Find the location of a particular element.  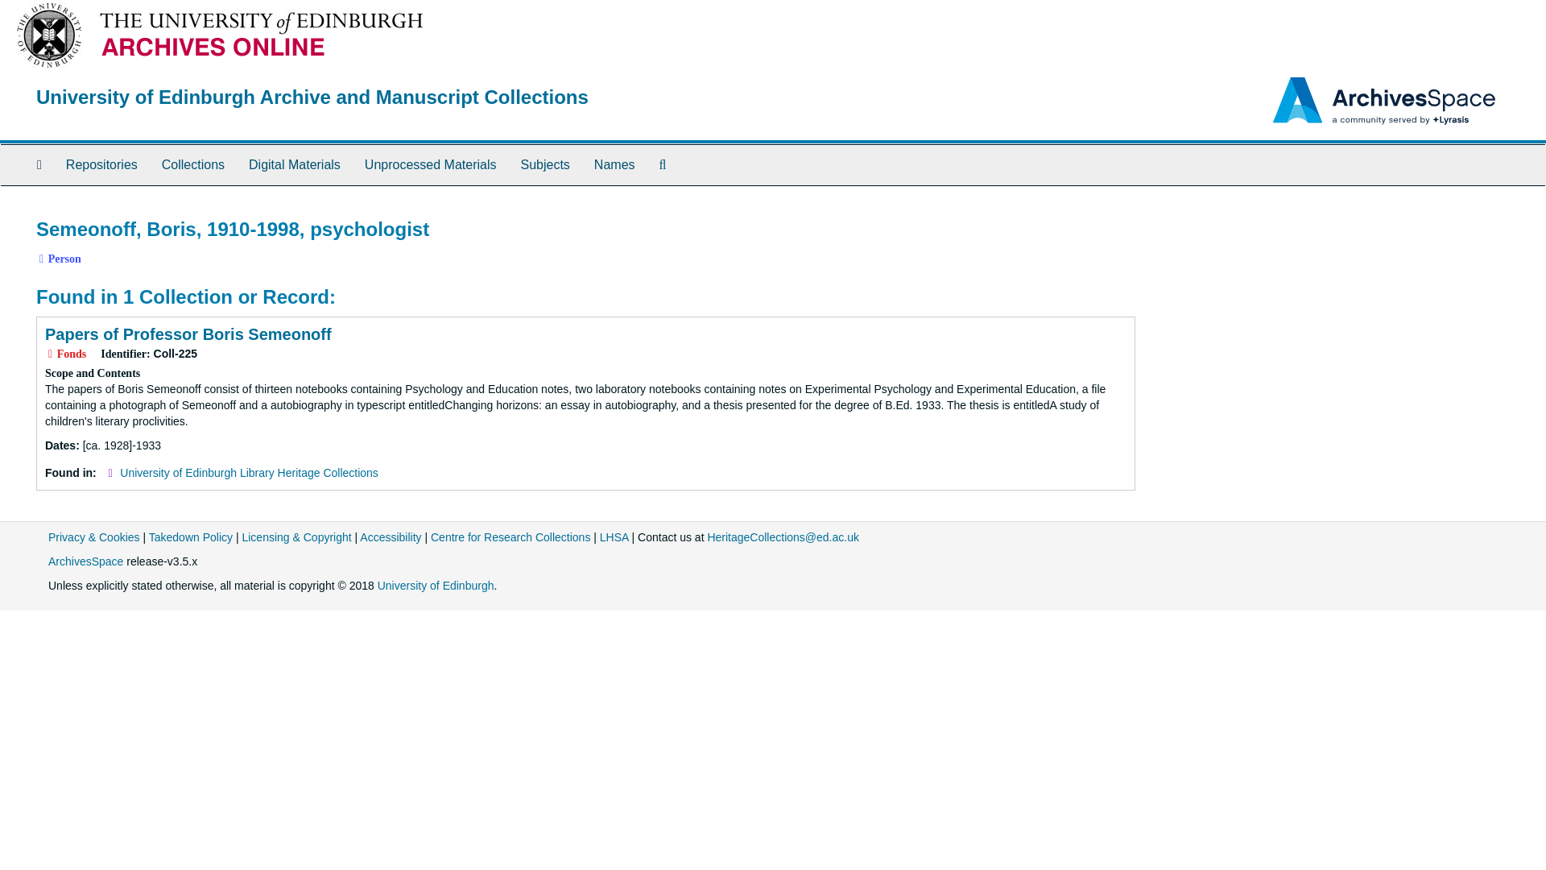

Repositories is located at coordinates (101, 165).